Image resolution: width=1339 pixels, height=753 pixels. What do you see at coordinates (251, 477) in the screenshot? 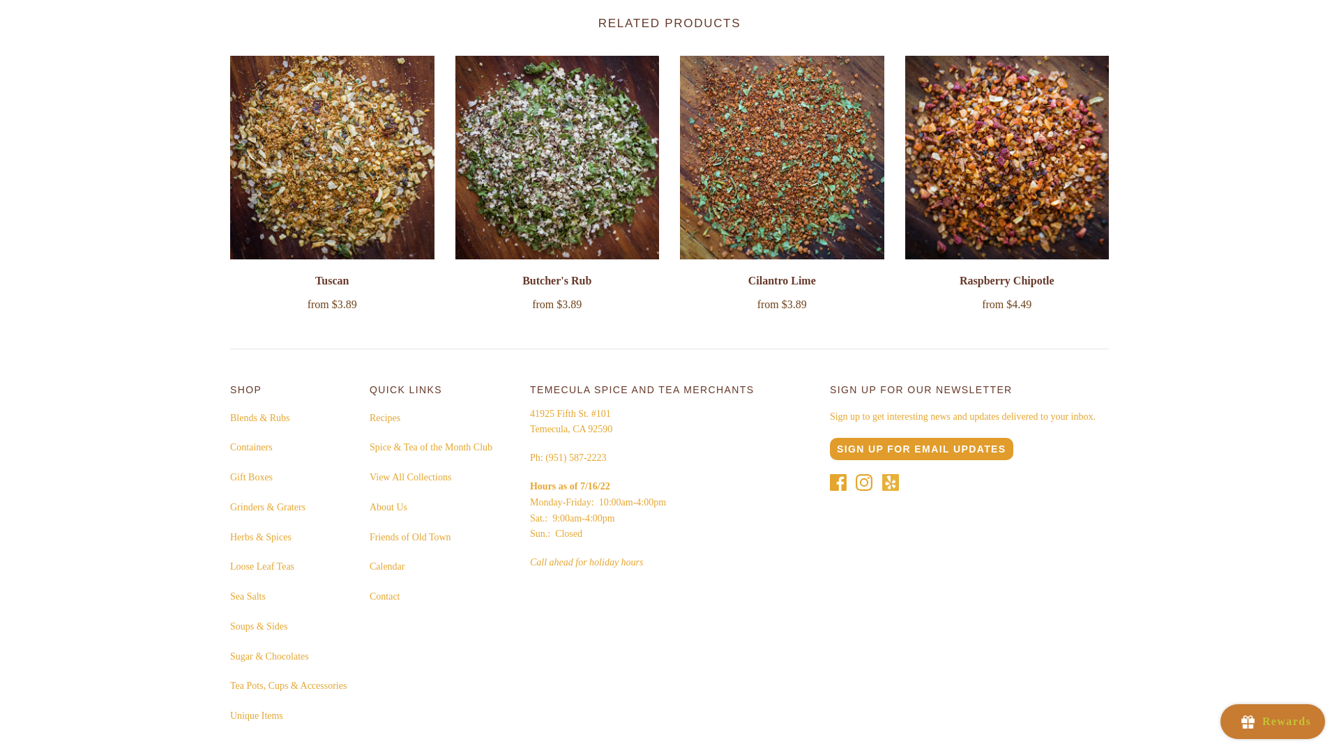
I see `Gift Boxes` at bounding box center [251, 477].